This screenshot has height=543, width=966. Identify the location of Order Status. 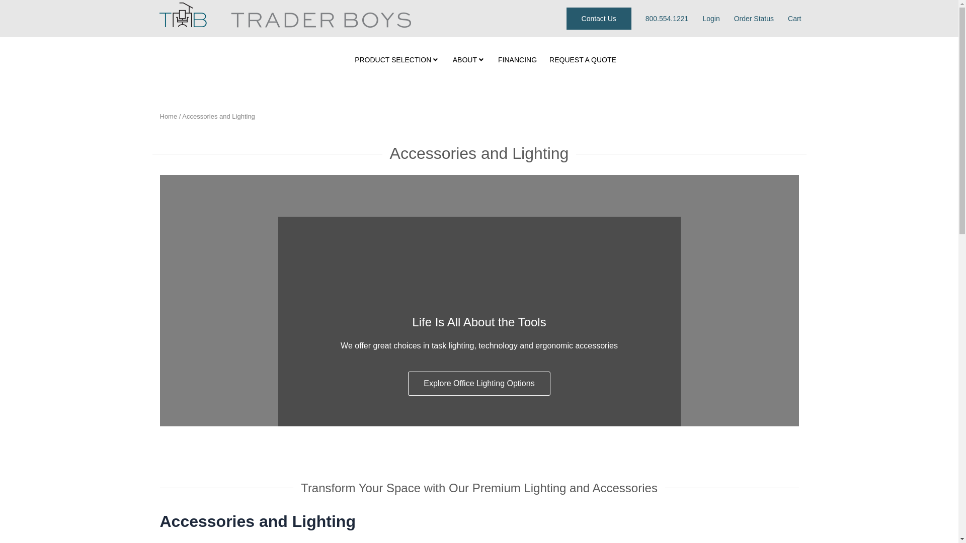
(754, 18).